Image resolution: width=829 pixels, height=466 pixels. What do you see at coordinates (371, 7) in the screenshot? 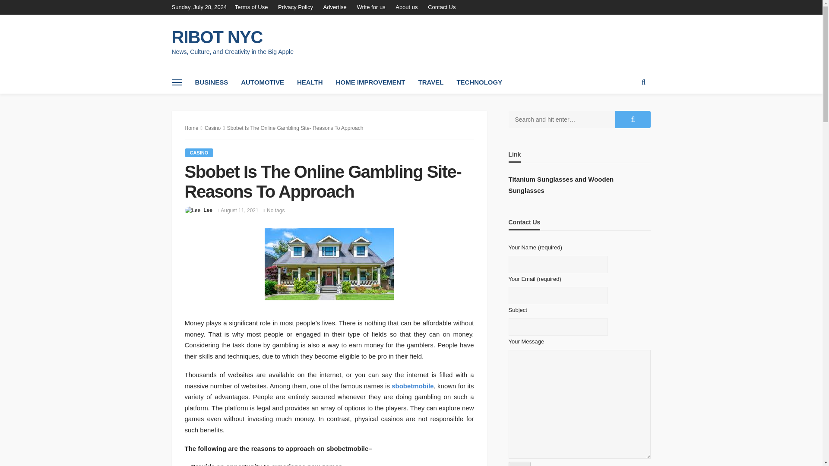
I see `Write for us` at bounding box center [371, 7].